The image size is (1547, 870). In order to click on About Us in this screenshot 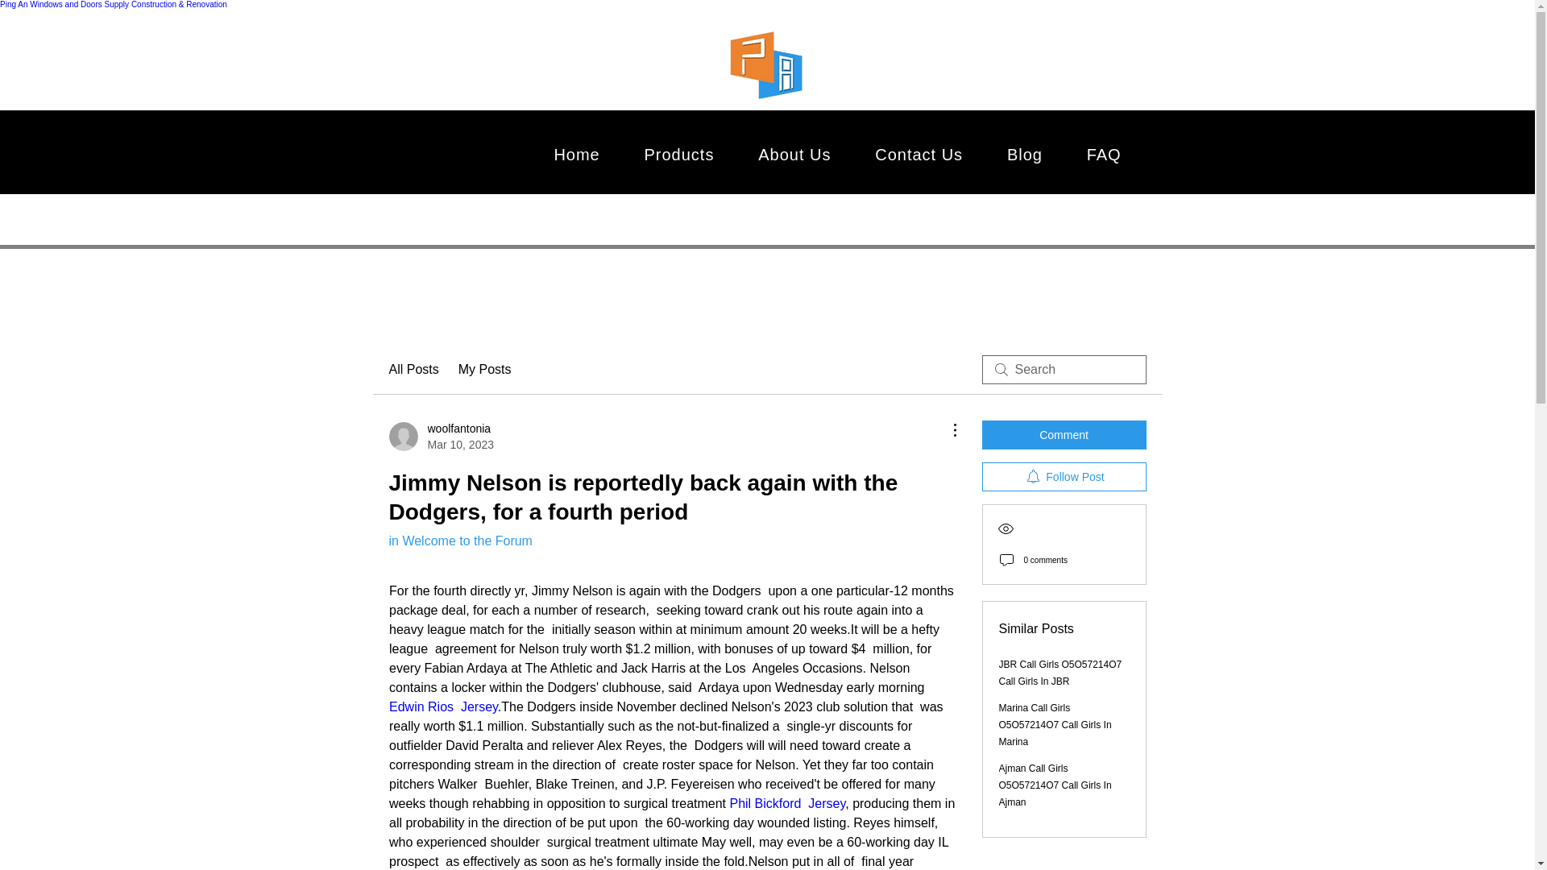, I will do `click(794, 155)`.